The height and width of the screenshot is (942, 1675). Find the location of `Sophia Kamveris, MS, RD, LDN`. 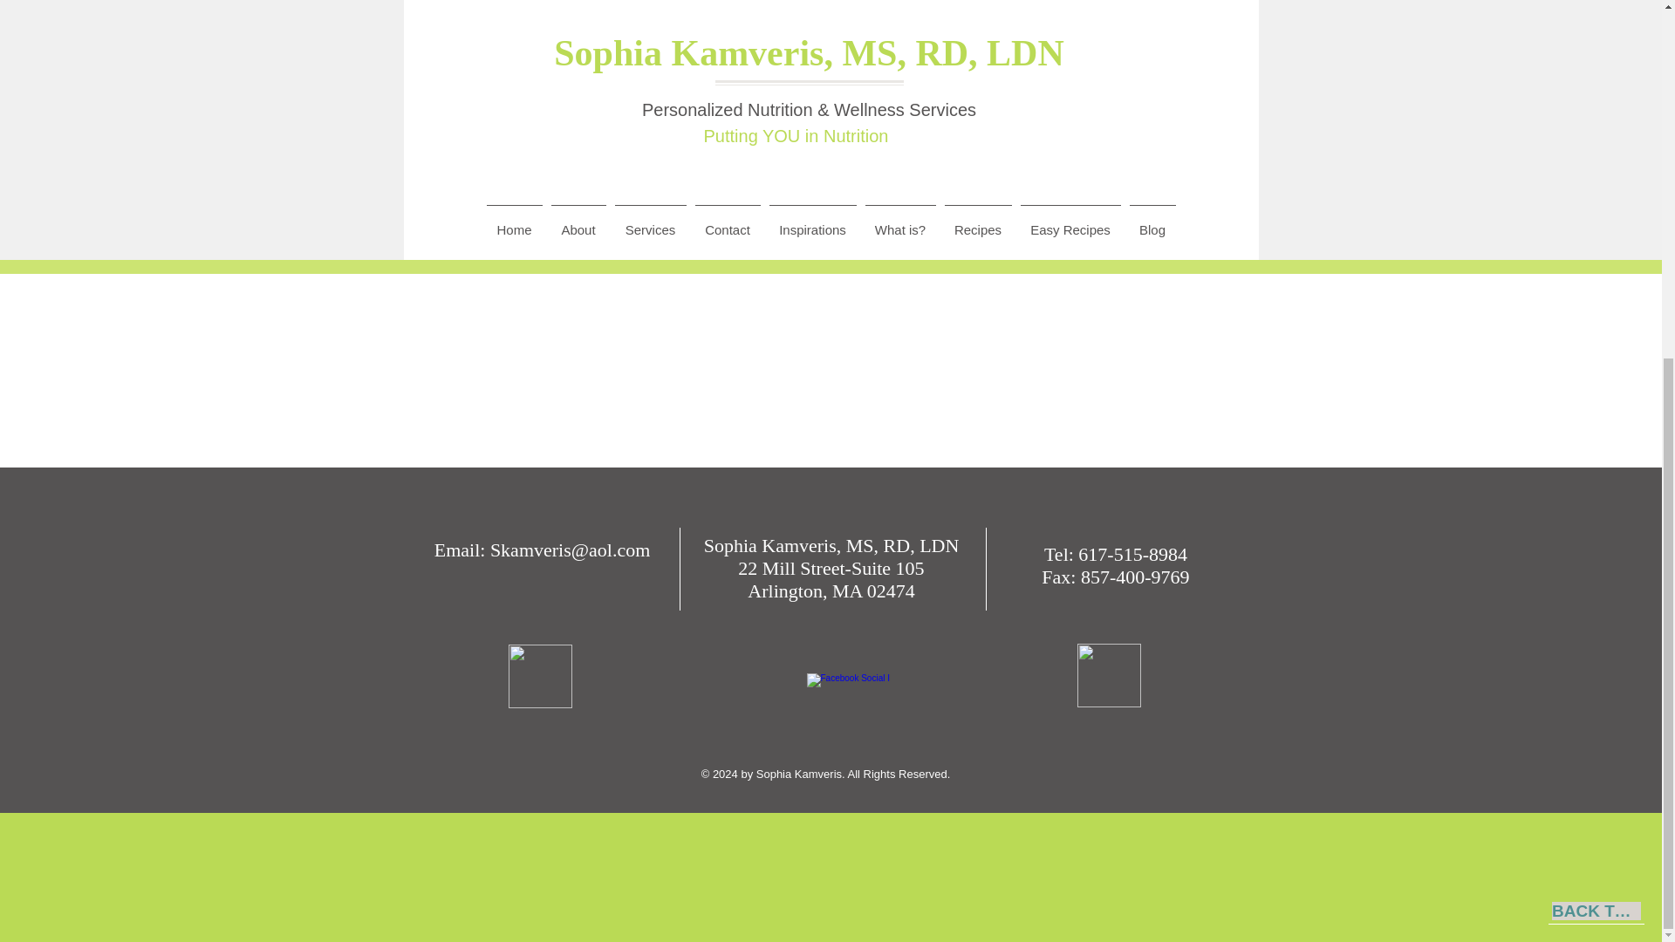

Sophia Kamveris, MS, RD, LDN is located at coordinates (831, 546).